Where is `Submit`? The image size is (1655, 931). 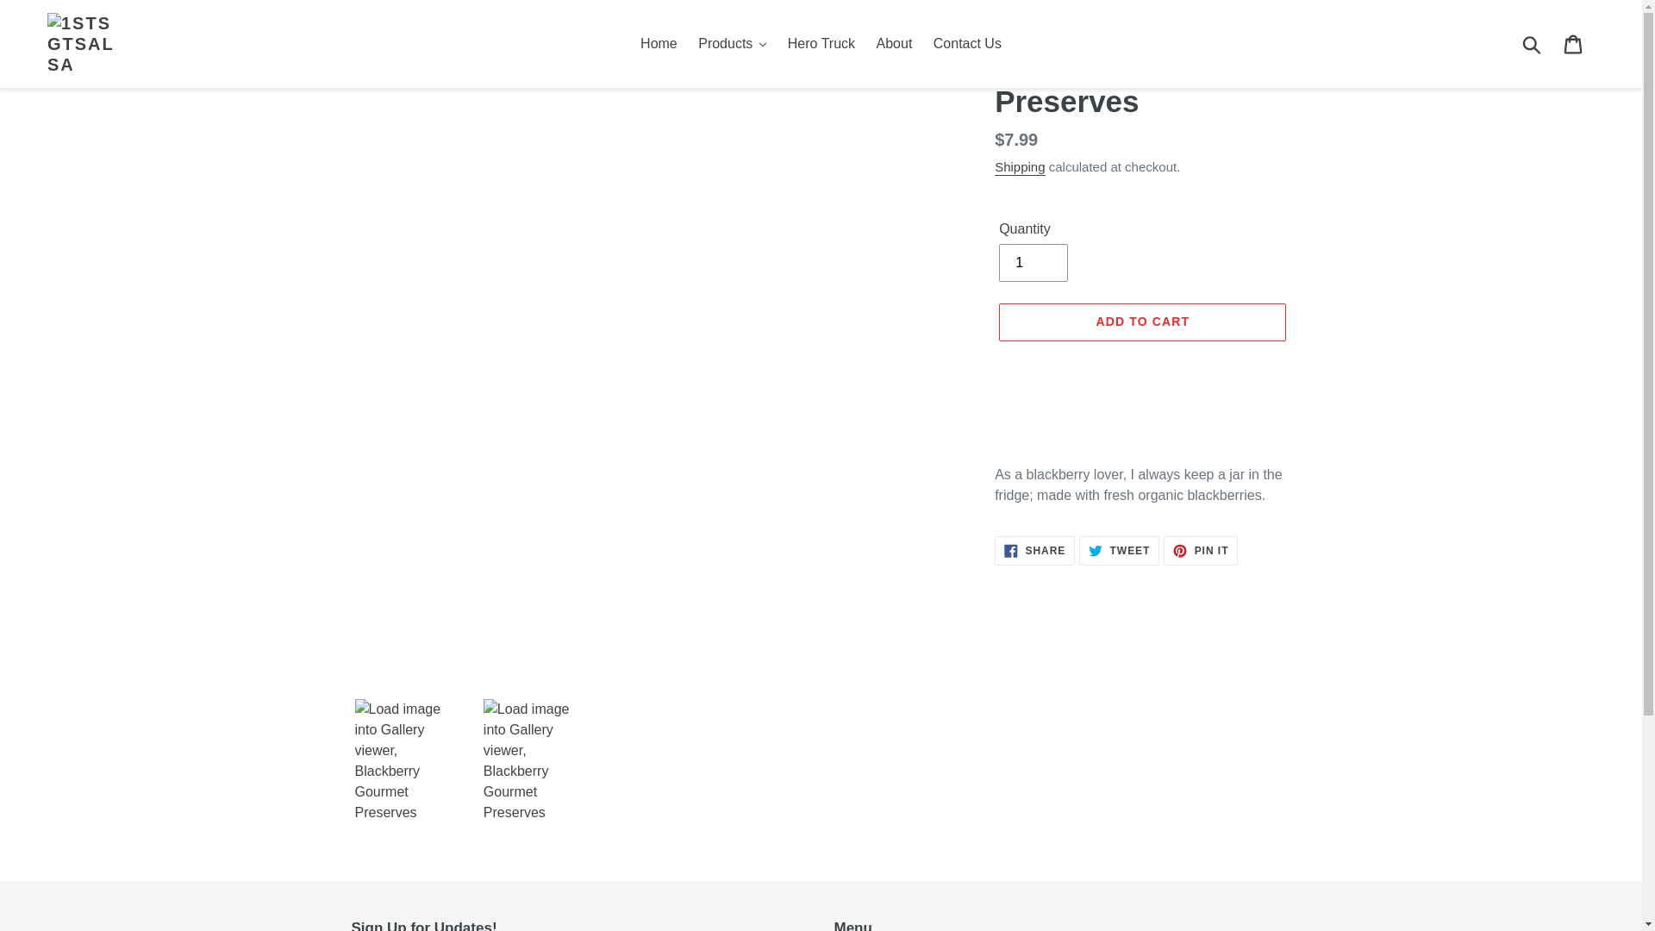
Submit is located at coordinates (1533, 44).